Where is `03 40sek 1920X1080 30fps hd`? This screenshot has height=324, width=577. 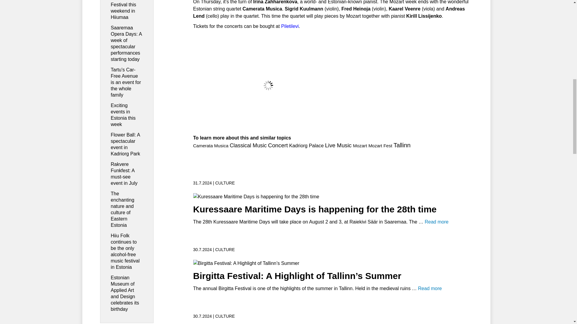 03 40sek 1920X1080 30fps hd is located at coordinates (268, 85).